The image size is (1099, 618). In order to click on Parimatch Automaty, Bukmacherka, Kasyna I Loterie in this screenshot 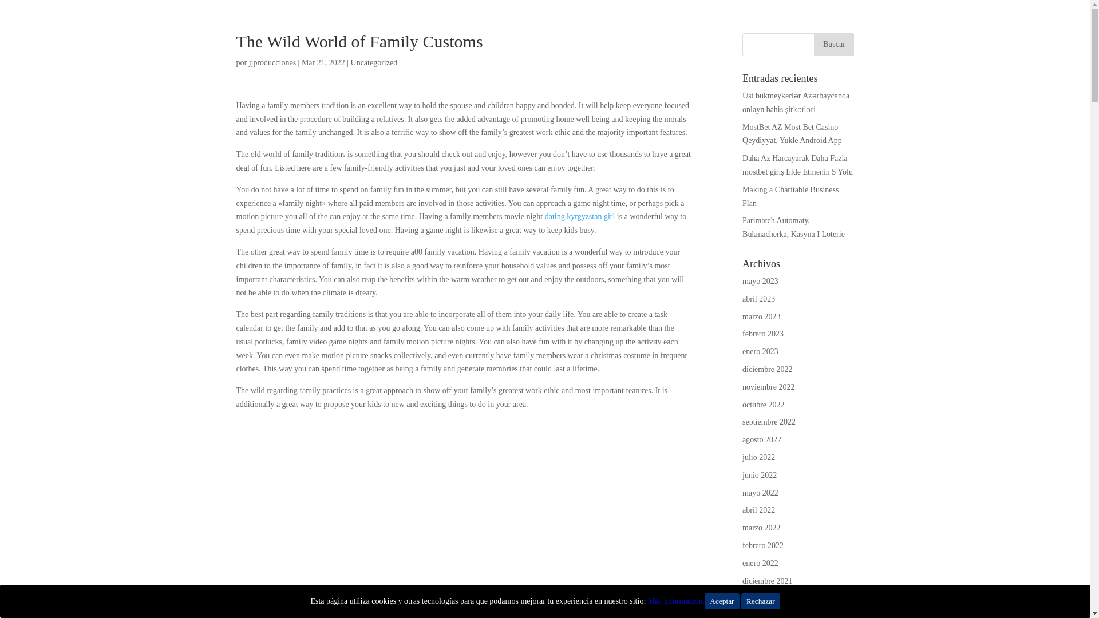, I will do `click(793, 227)`.